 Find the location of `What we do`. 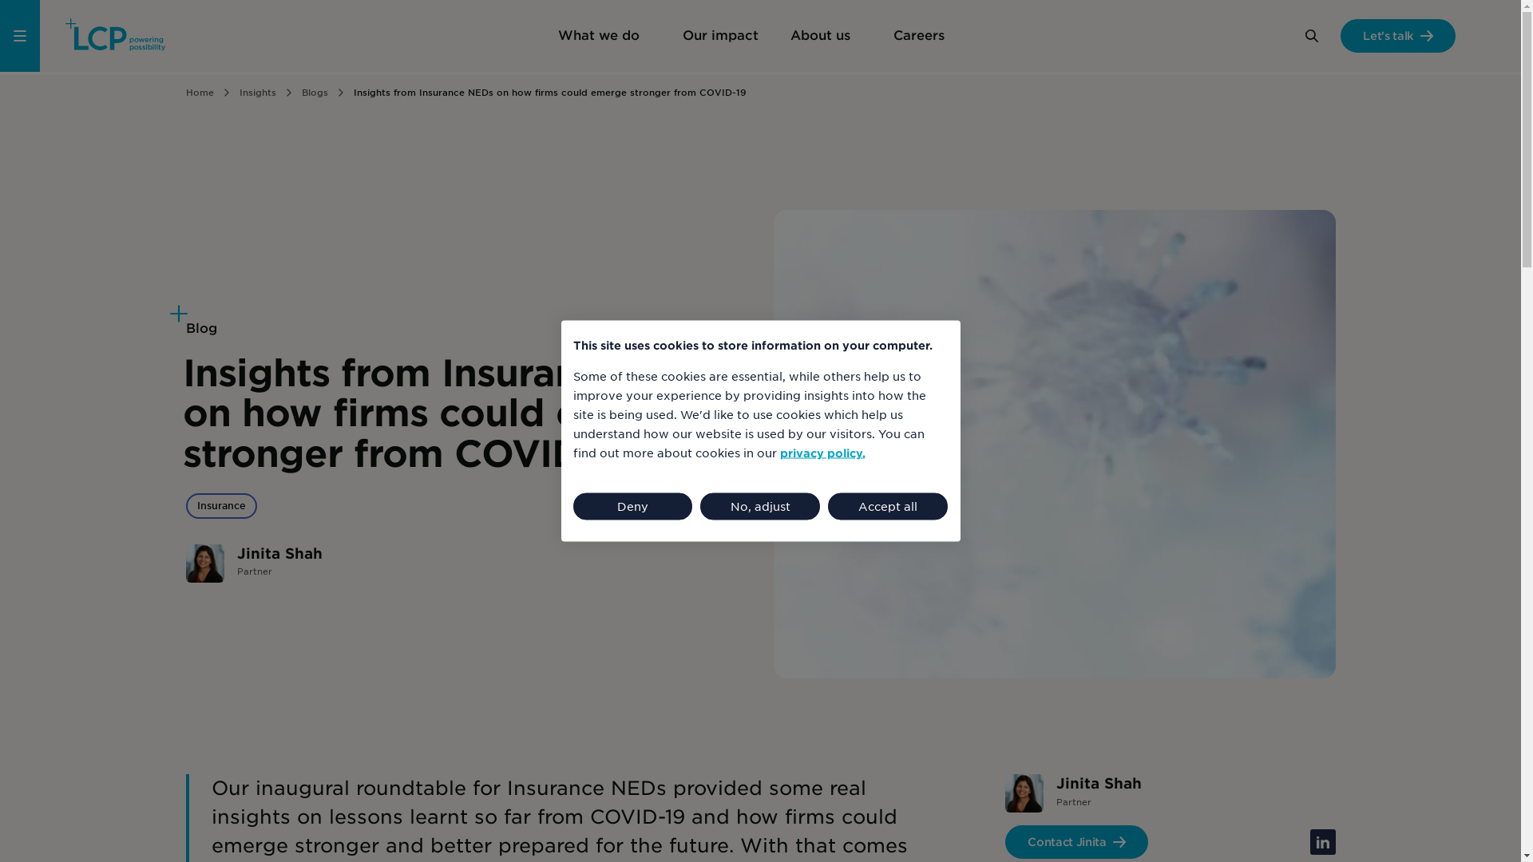

What we do is located at coordinates (604, 35).